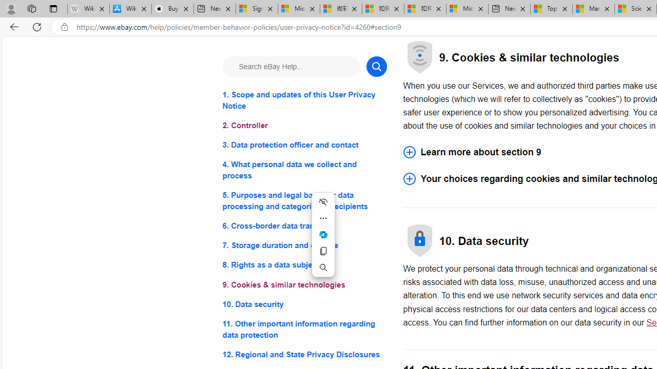  I want to click on Buy iPad - Apple, so click(172, 9).